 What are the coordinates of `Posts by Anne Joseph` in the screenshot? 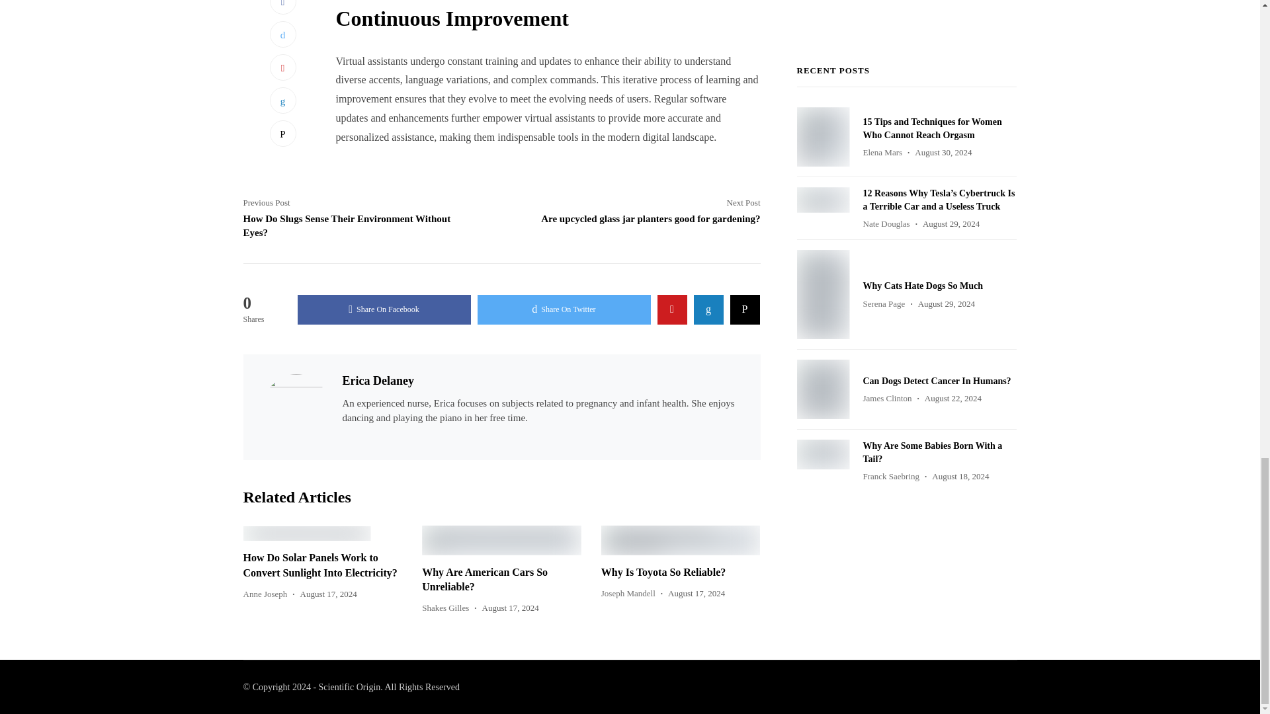 It's located at (266, 594).